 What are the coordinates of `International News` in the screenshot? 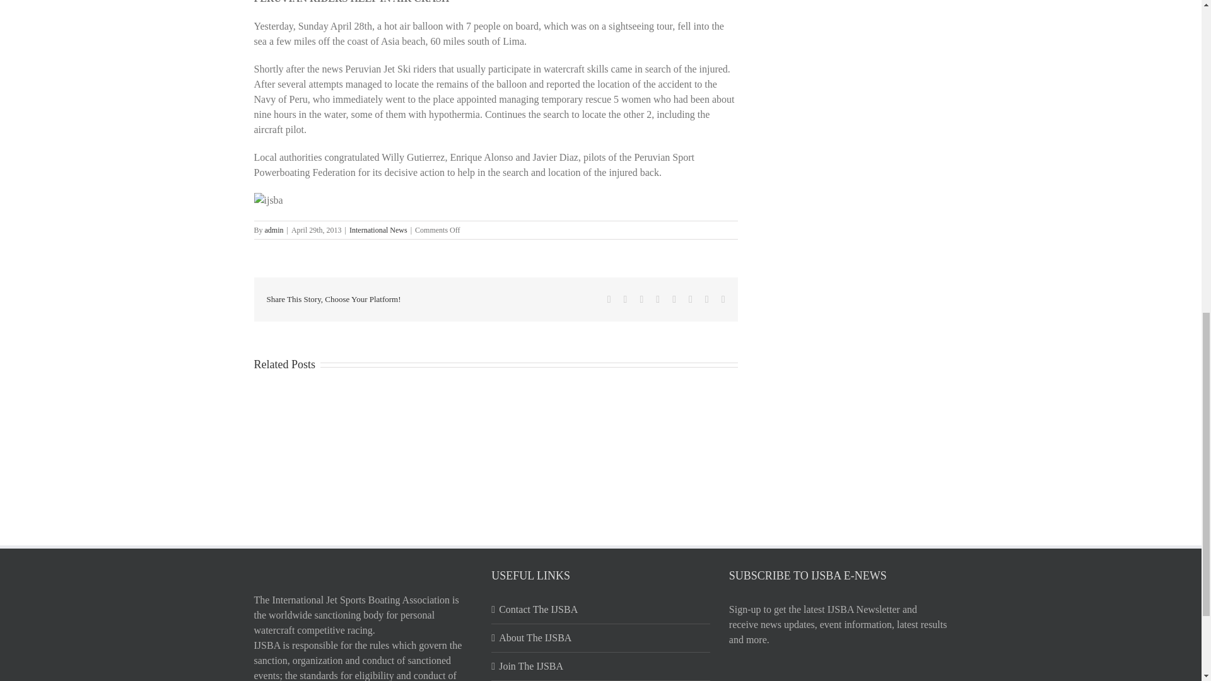 It's located at (378, 230).